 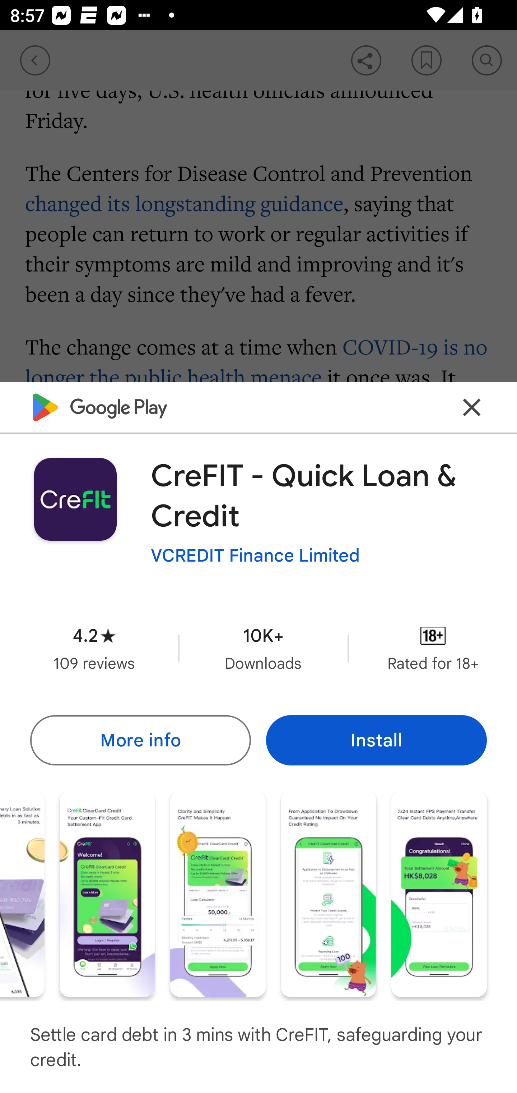 What do you see at coordinates (328, 893) in the screenshot?
I see `Screenshot "5" of "6"` at bounding box center [328, 893].